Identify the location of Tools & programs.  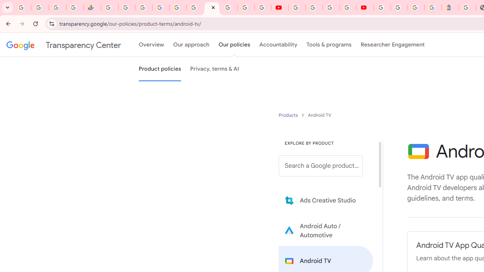
(329, 45).